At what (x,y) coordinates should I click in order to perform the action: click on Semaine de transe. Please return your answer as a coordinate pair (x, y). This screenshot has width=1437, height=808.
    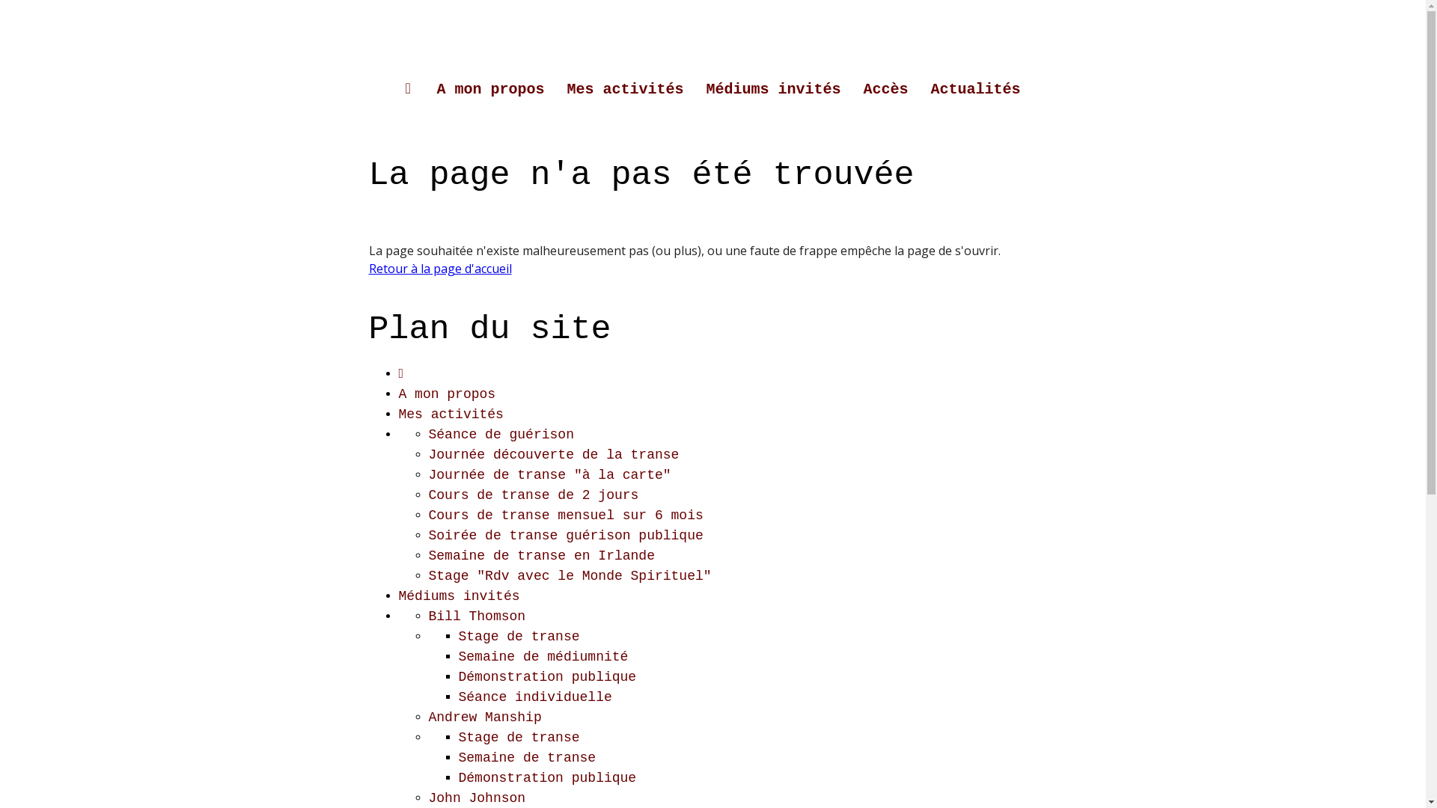
    Looking at the image, I should click on (527, 758).